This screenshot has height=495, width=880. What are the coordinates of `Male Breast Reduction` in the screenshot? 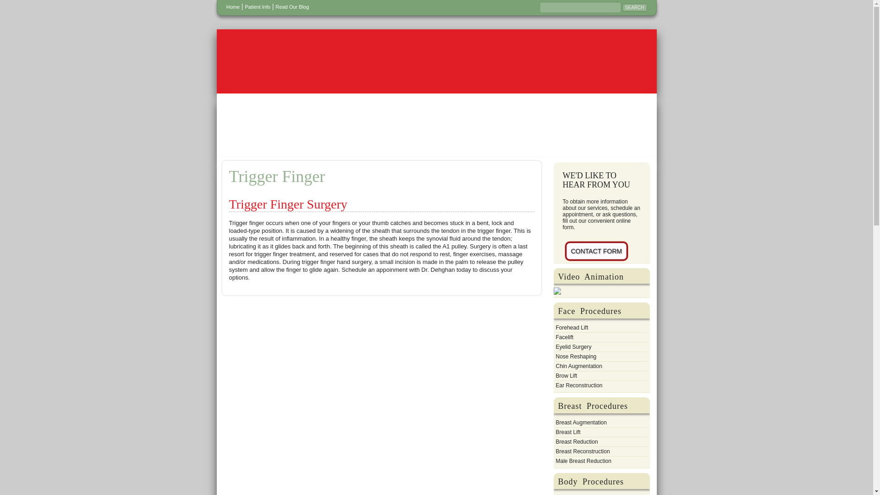 It's located at (583, 461).